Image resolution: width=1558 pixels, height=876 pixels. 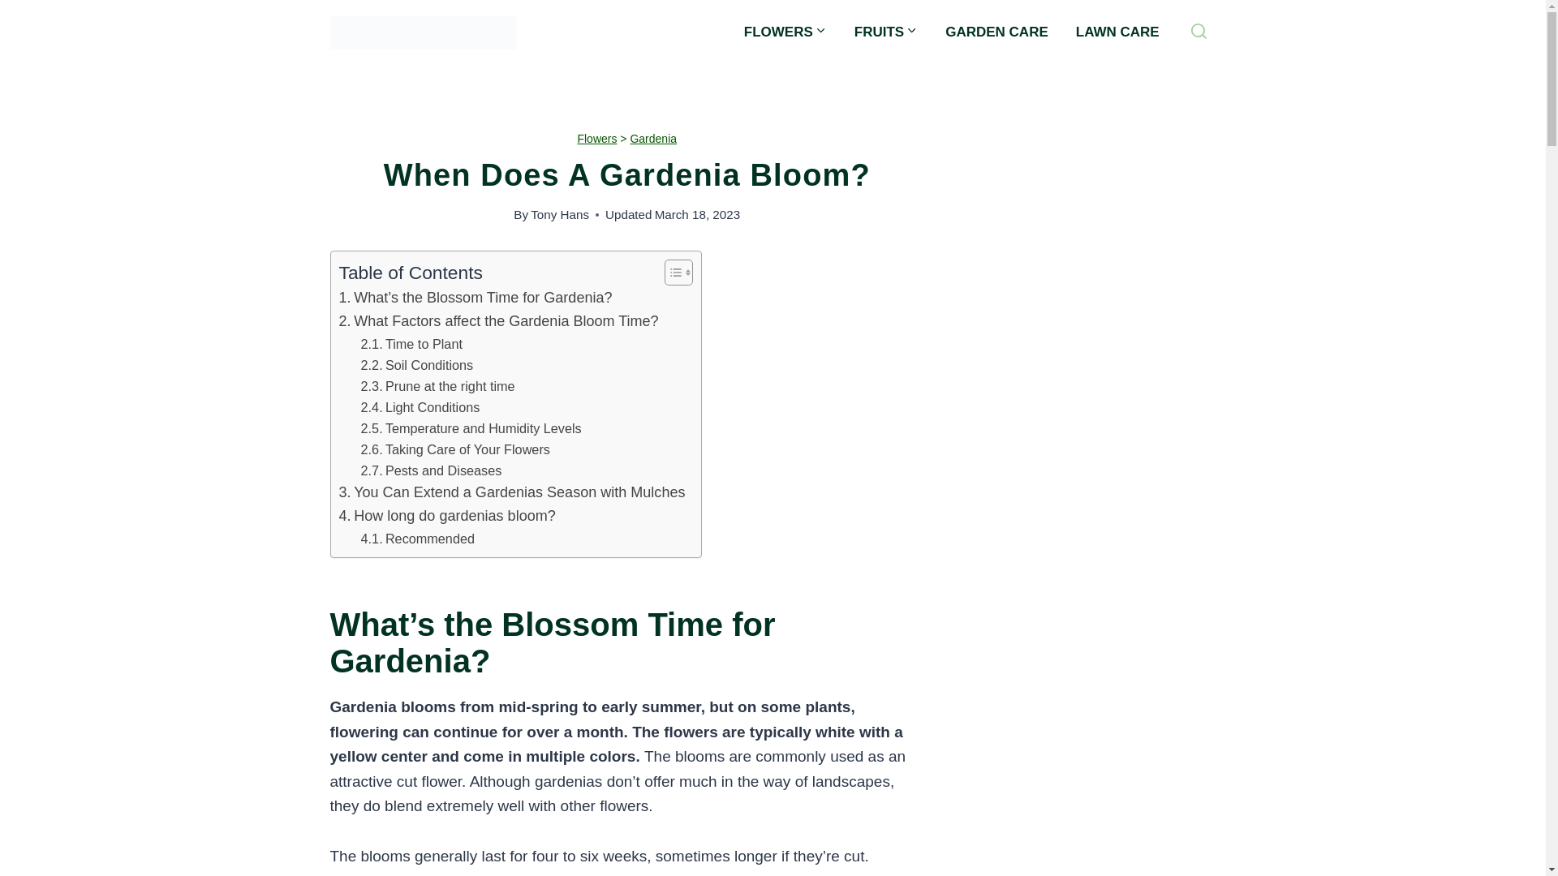 I want to click on Light Conditions, so click(x=420, y=407).